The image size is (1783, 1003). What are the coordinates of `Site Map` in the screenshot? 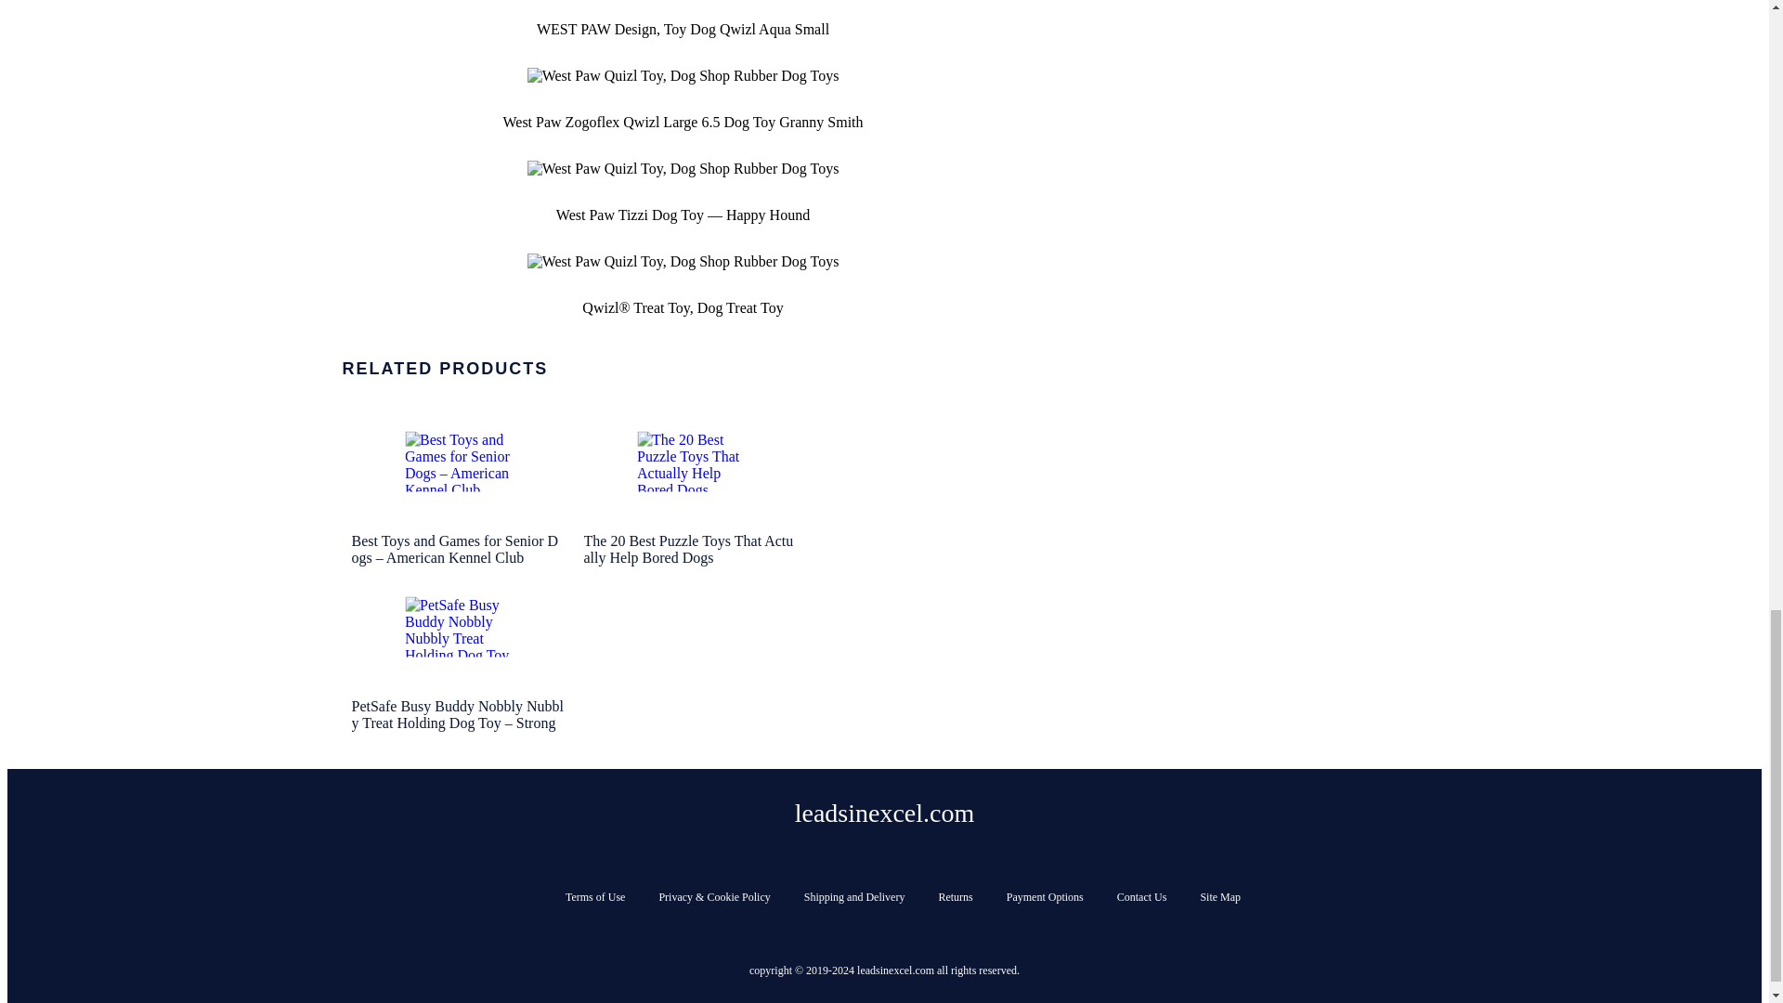 It's located at (1220, 897).